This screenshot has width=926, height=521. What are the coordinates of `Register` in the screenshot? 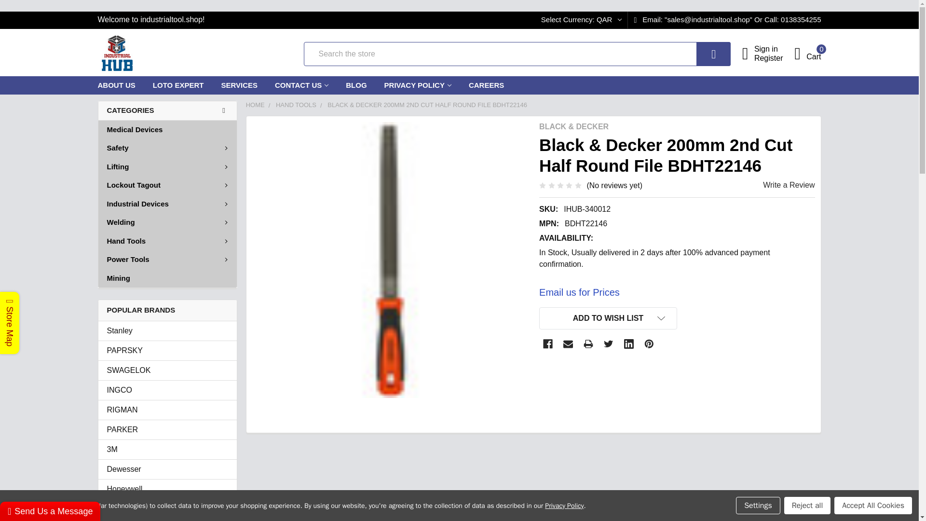 It's located at (775, 58).